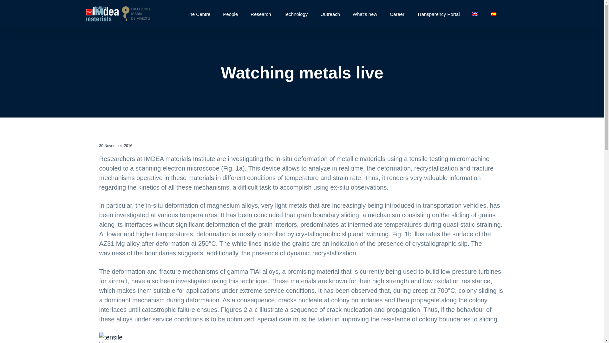  Describe the element at coordinates (330, 14) in the screenshot. I see `Outreach` at that location.